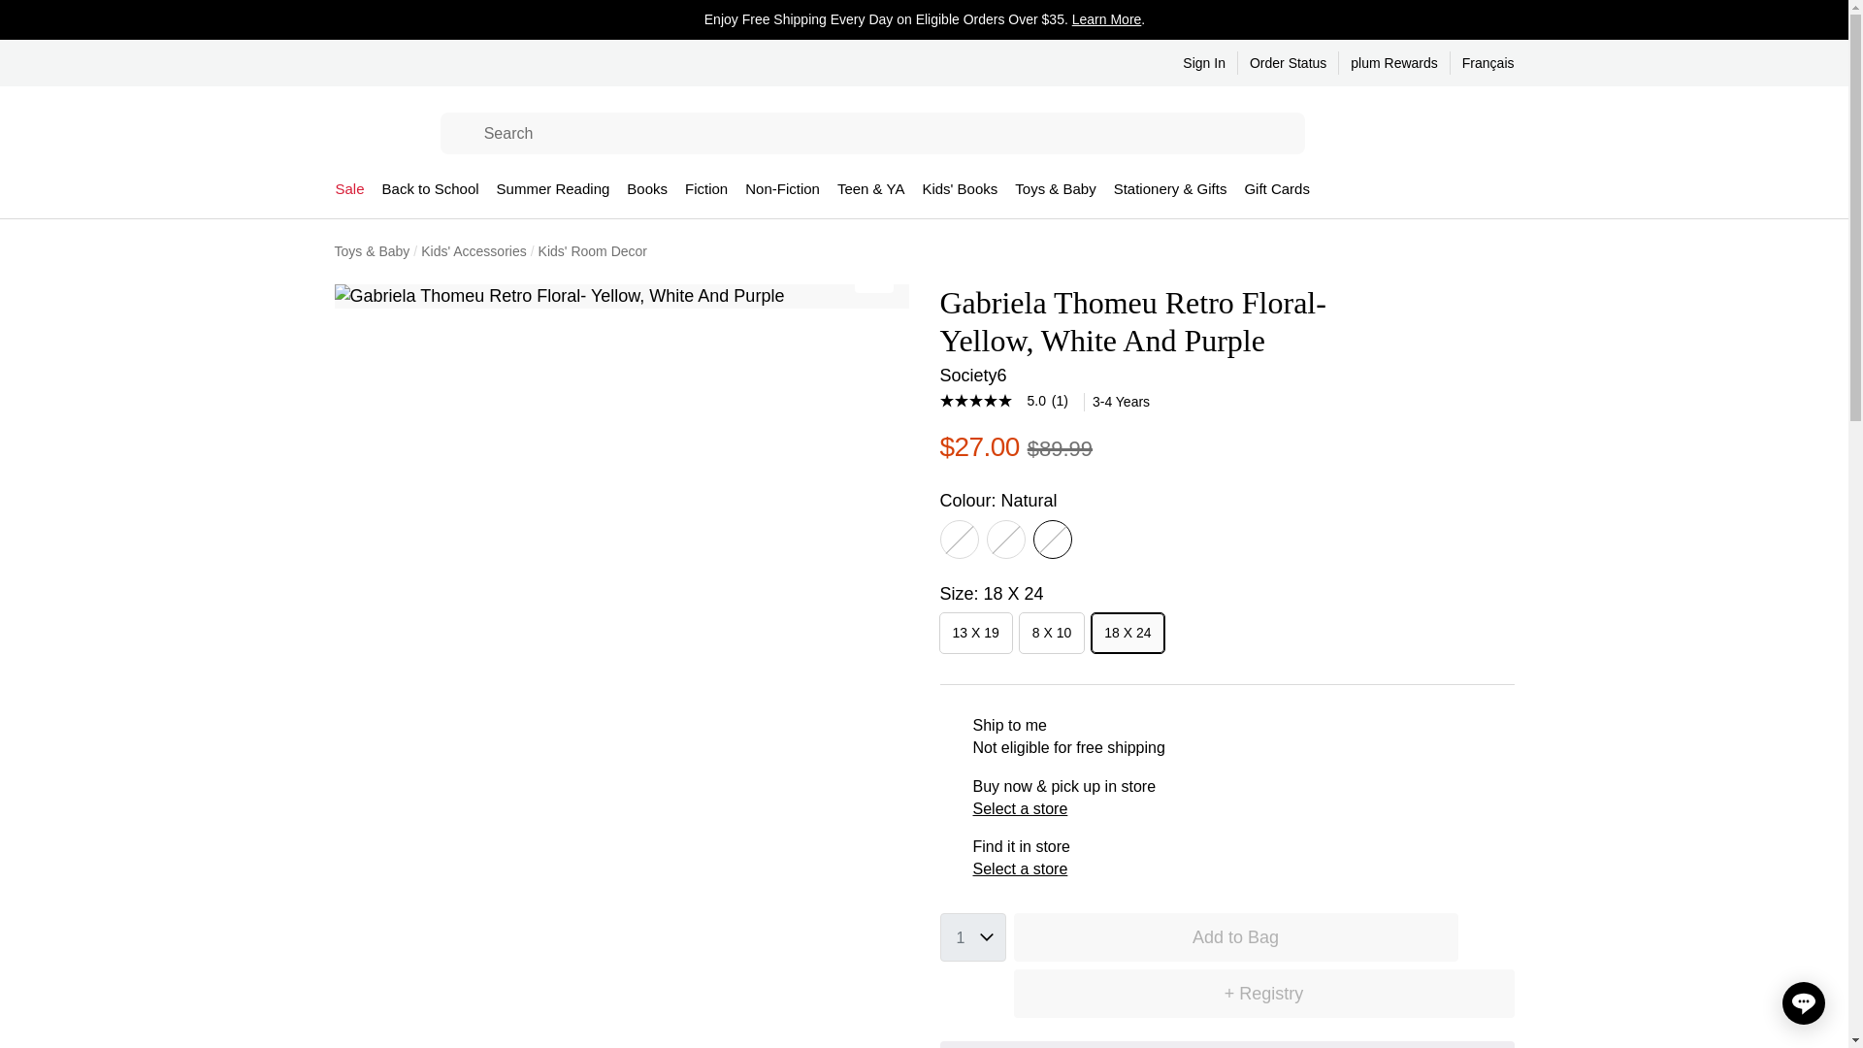  I want to click on Natural, so click(1052, 539).